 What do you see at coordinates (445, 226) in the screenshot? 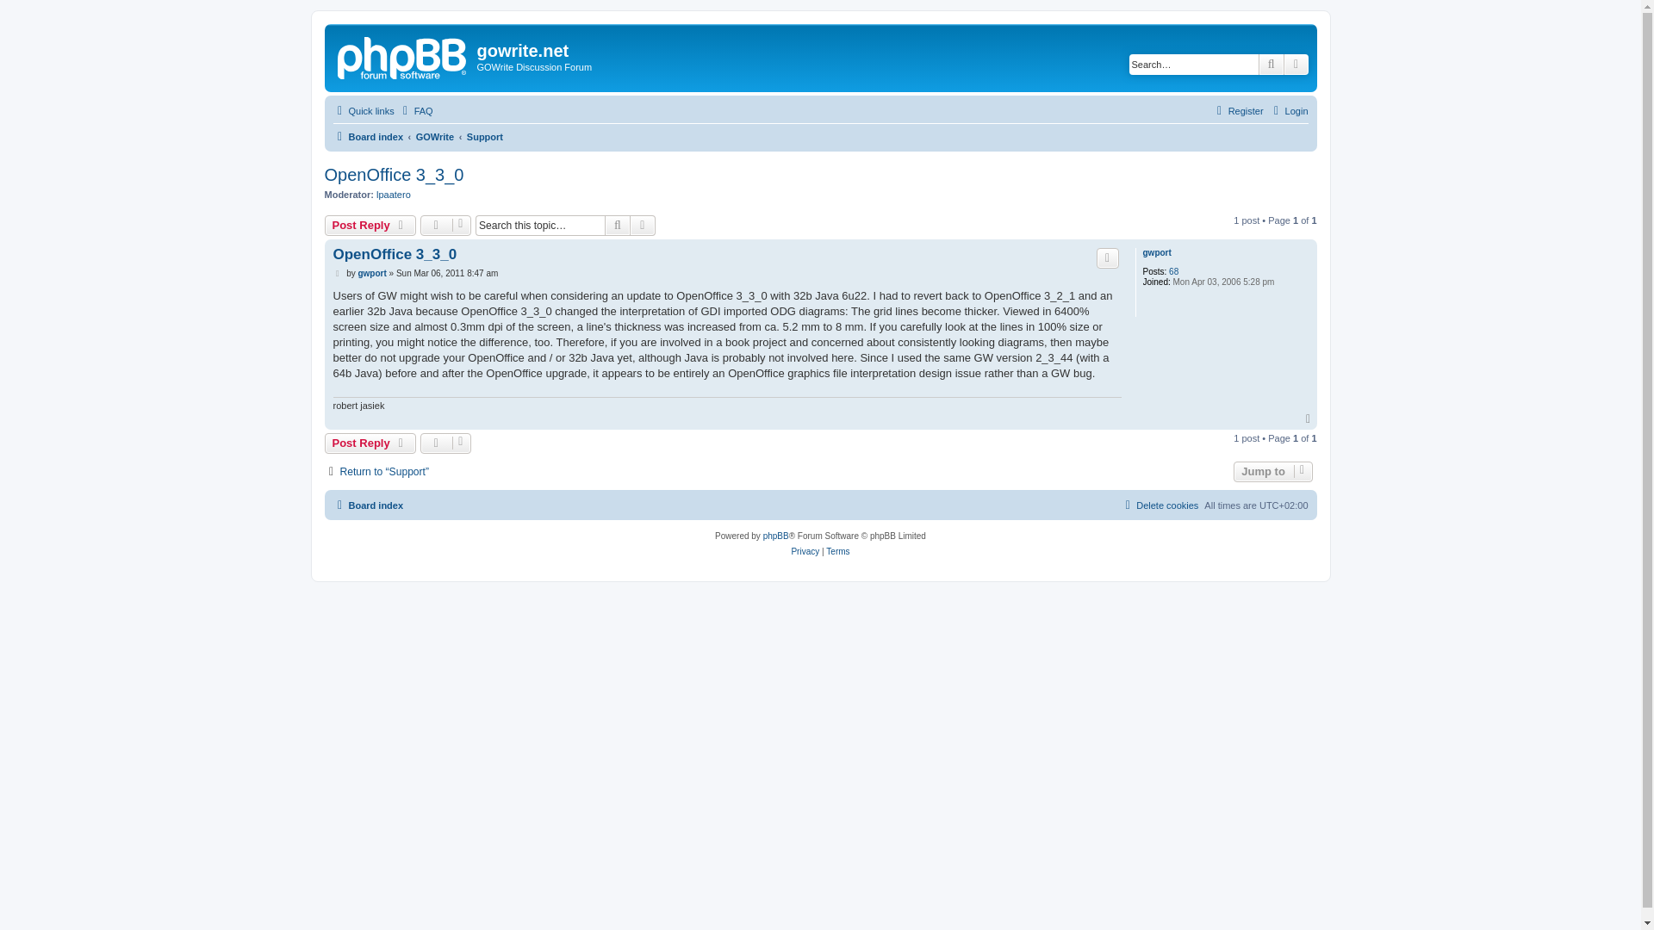
I see `Topic tools` at bounding box center [445, 226].